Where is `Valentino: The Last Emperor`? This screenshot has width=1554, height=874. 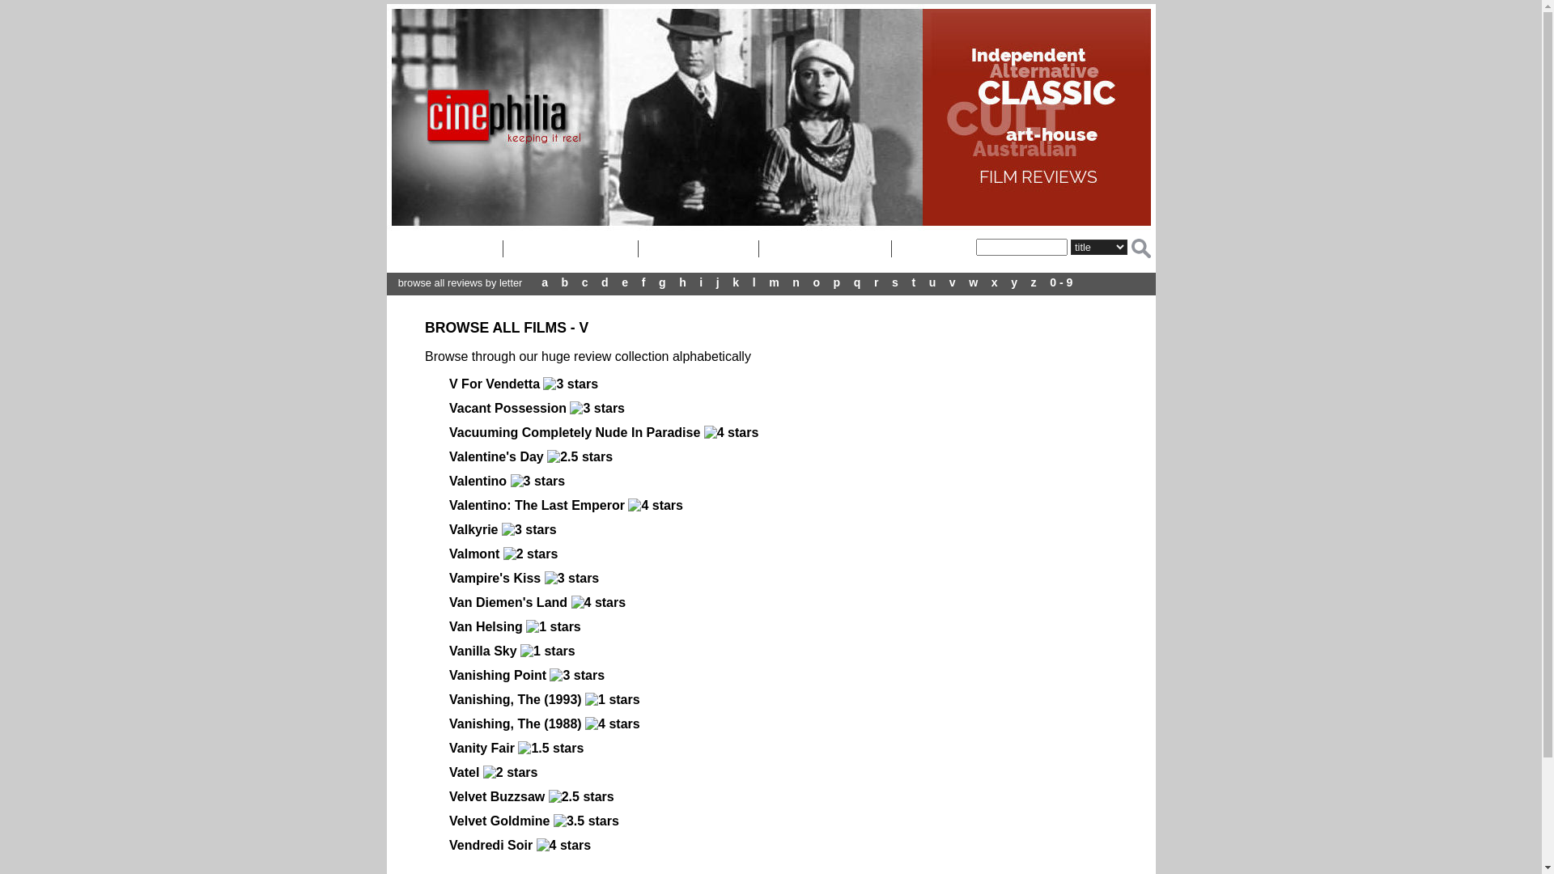
Valentino: The Last Emperor is located at coordinates (537, 505).